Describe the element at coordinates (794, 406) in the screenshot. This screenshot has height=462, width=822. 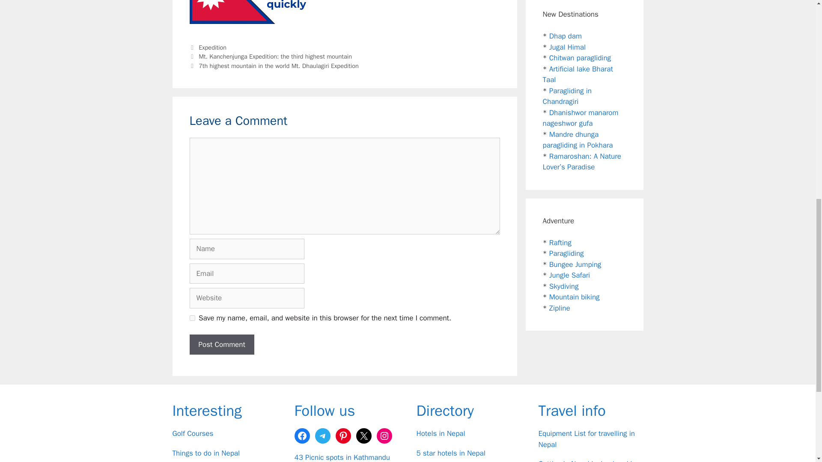
I see `Scroll back to top` at that location.